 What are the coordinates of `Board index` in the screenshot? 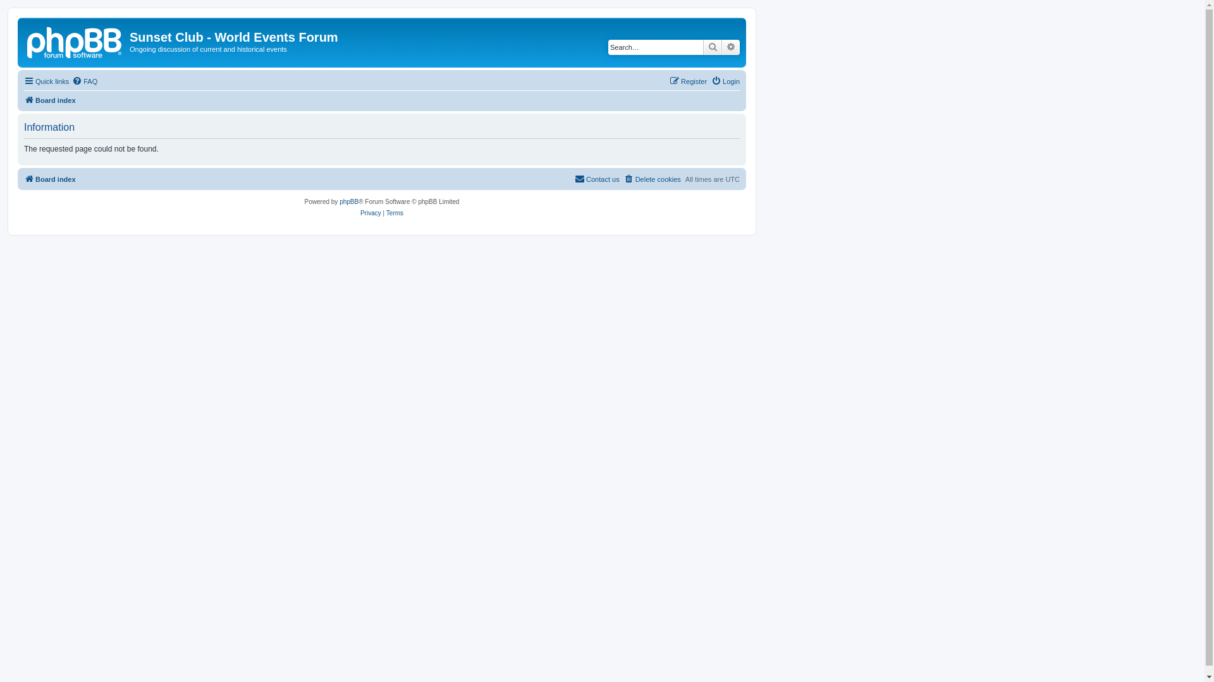 It's located at (75, 41).